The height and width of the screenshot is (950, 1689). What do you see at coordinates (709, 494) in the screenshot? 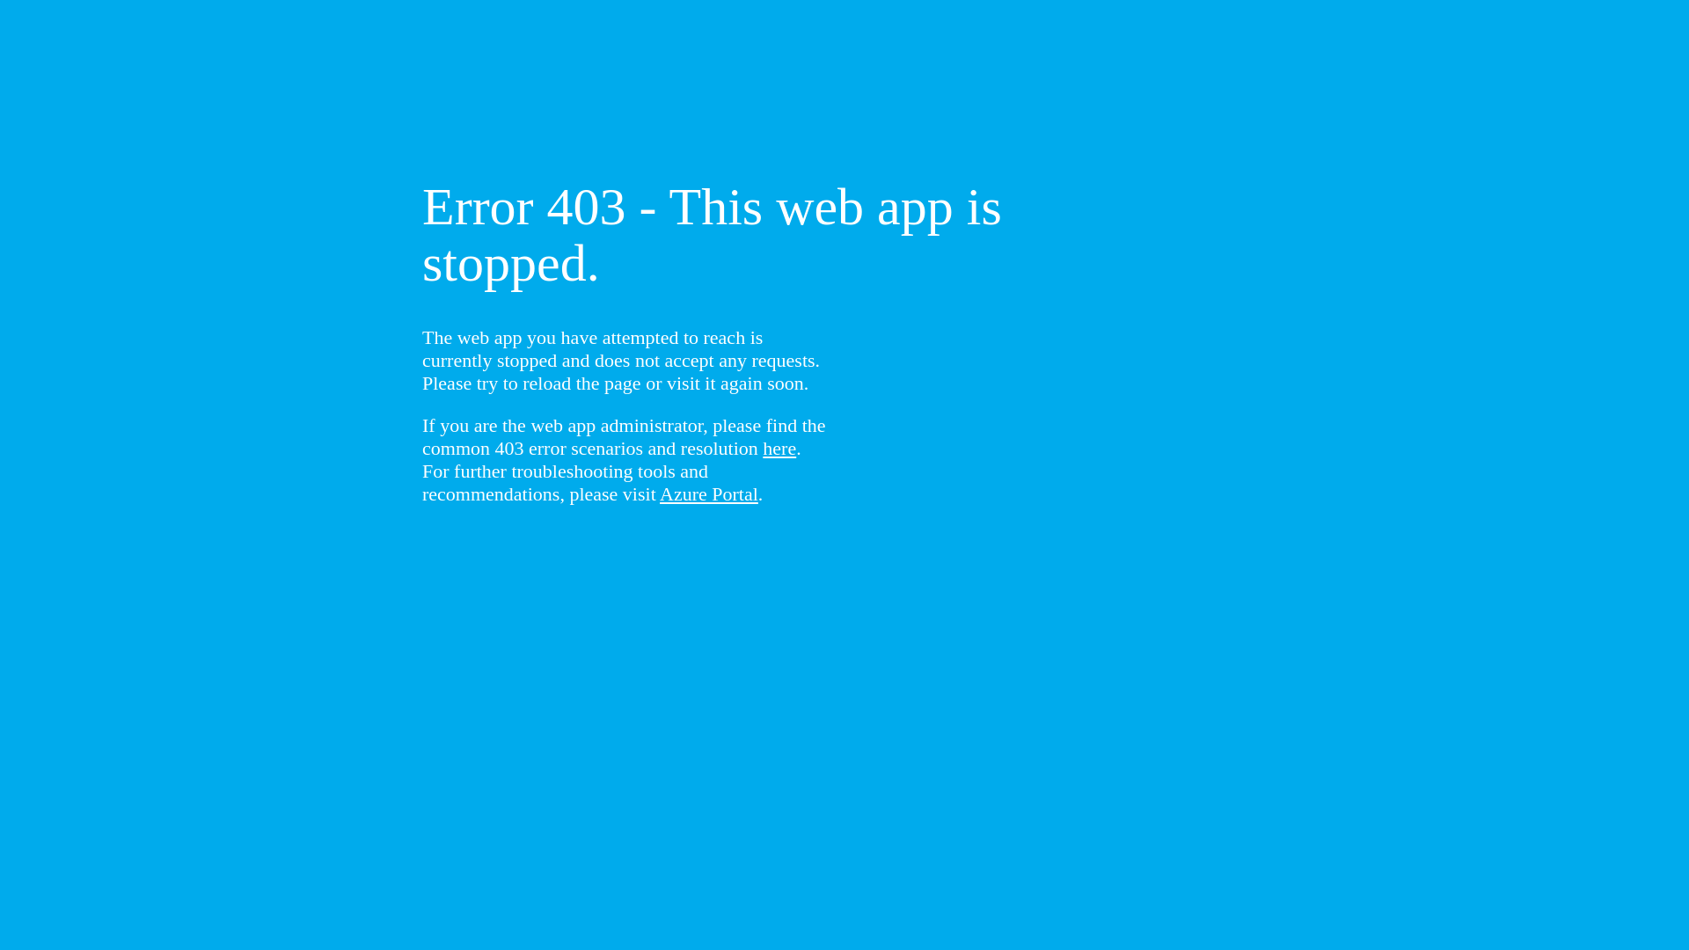
I see `Azure Portal` at bounding box center [709, 494].